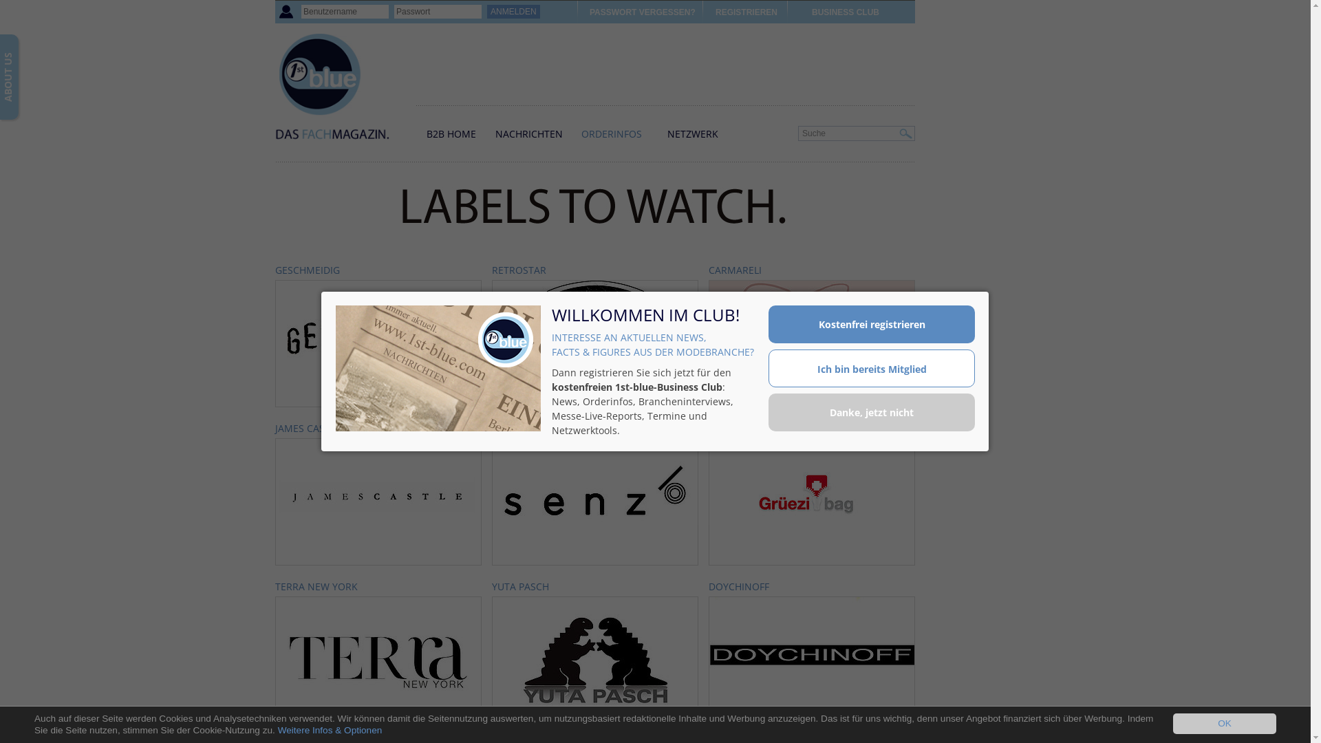 The height and width of the screenshot is (743, 1321). I want to click on Weitere Infos & Optionen, so click(330, 731).